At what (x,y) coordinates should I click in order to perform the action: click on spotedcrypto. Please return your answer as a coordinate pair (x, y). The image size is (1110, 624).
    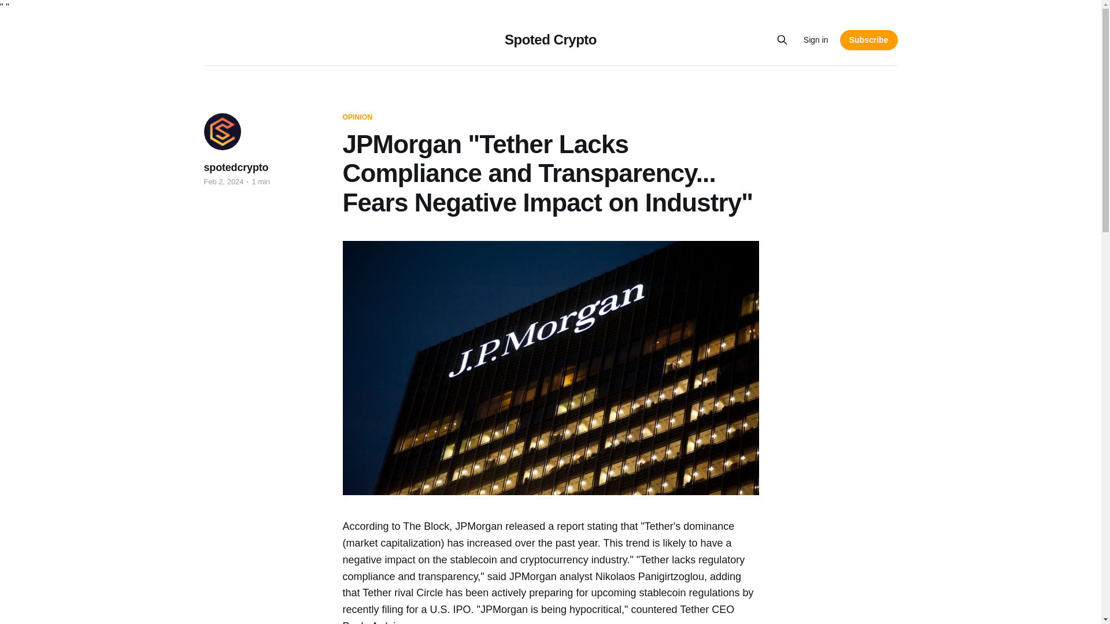
    Looking at the image, I should click on (236, 168).